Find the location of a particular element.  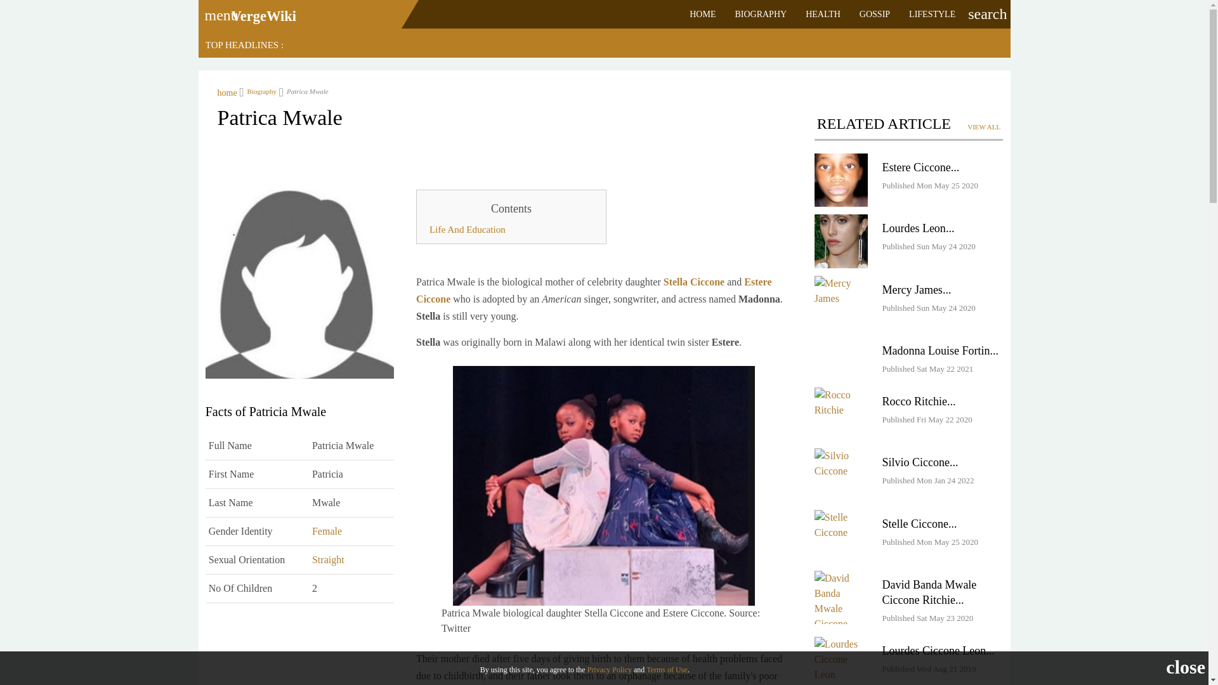

Mercy James  is located at coordinates (841, 303).